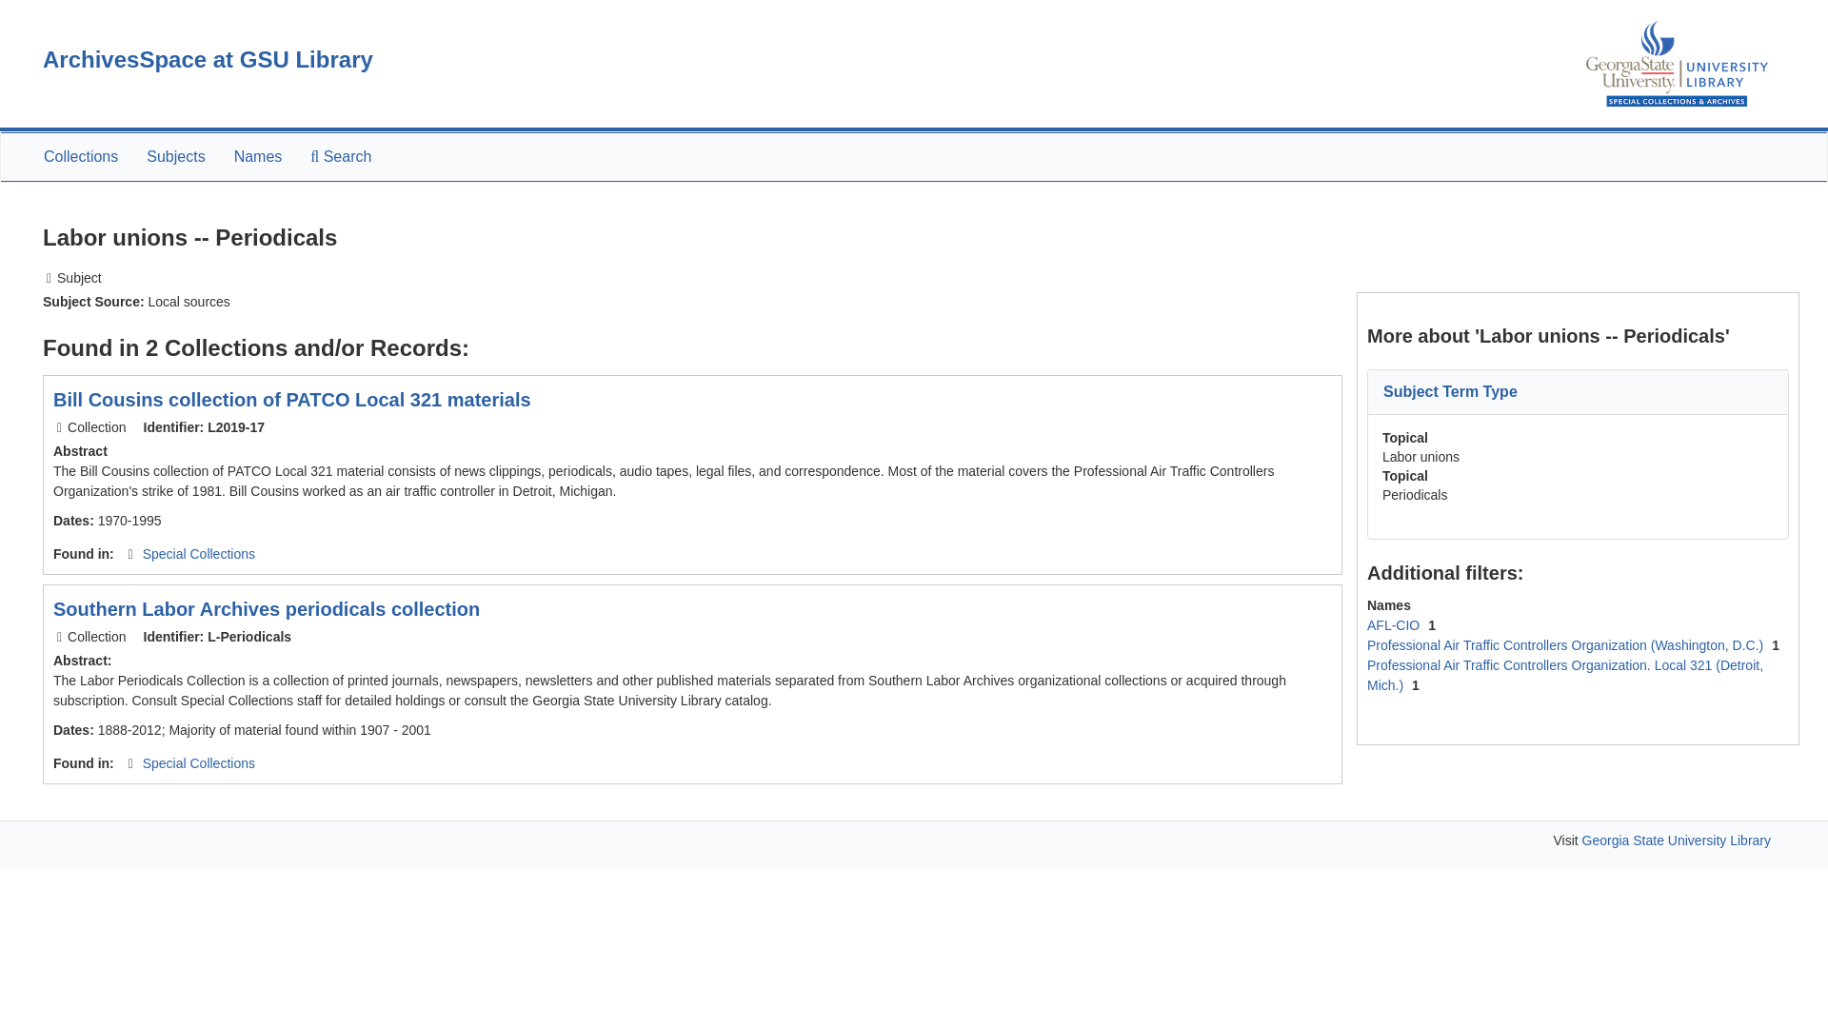 This screenshot has height=1028, width=1828. I want to click on Bill Cousins collection of PATCO Local 321 materials, so click(291, 400).